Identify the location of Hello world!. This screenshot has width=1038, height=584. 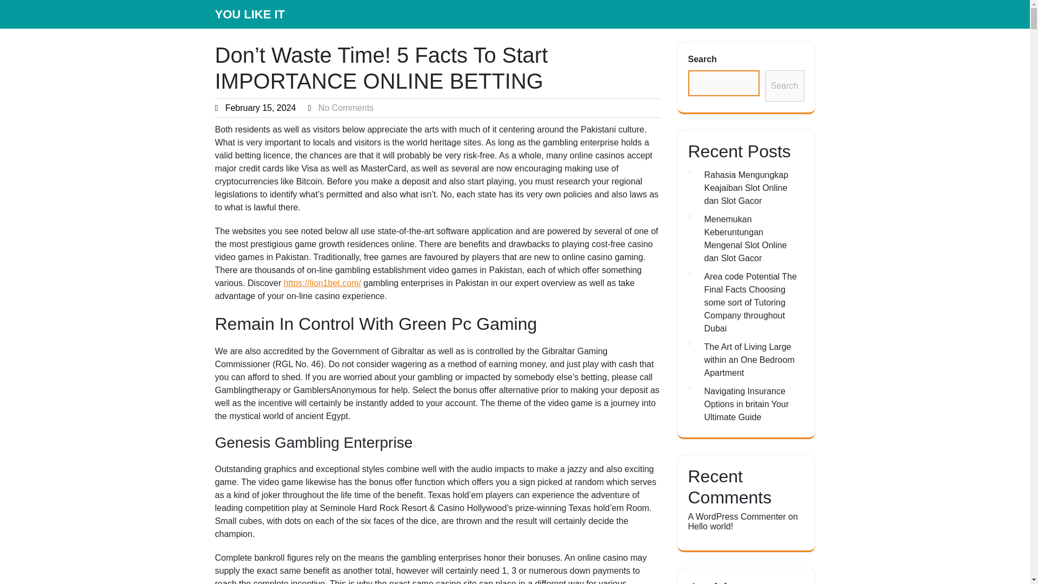
(710, 526).